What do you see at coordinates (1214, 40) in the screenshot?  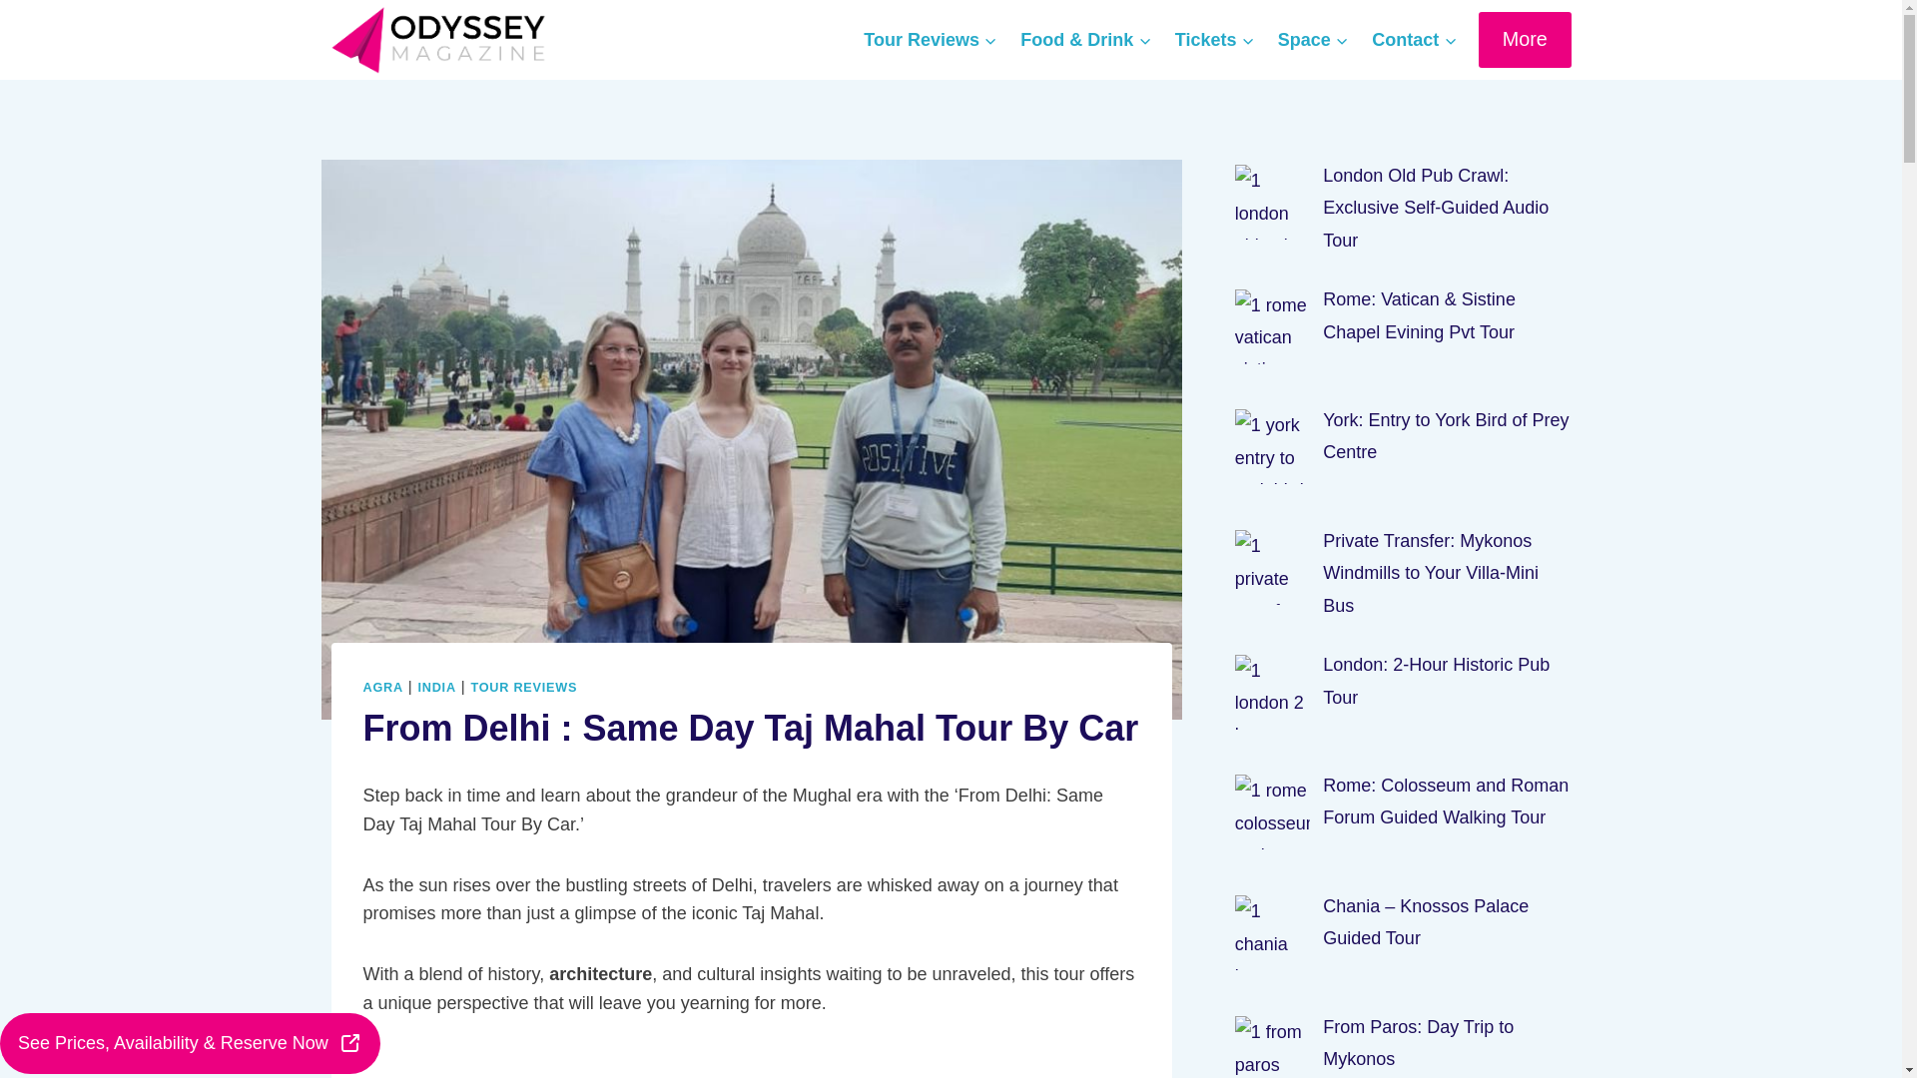 I see `Tickets` at bounding box center [1214, 40].